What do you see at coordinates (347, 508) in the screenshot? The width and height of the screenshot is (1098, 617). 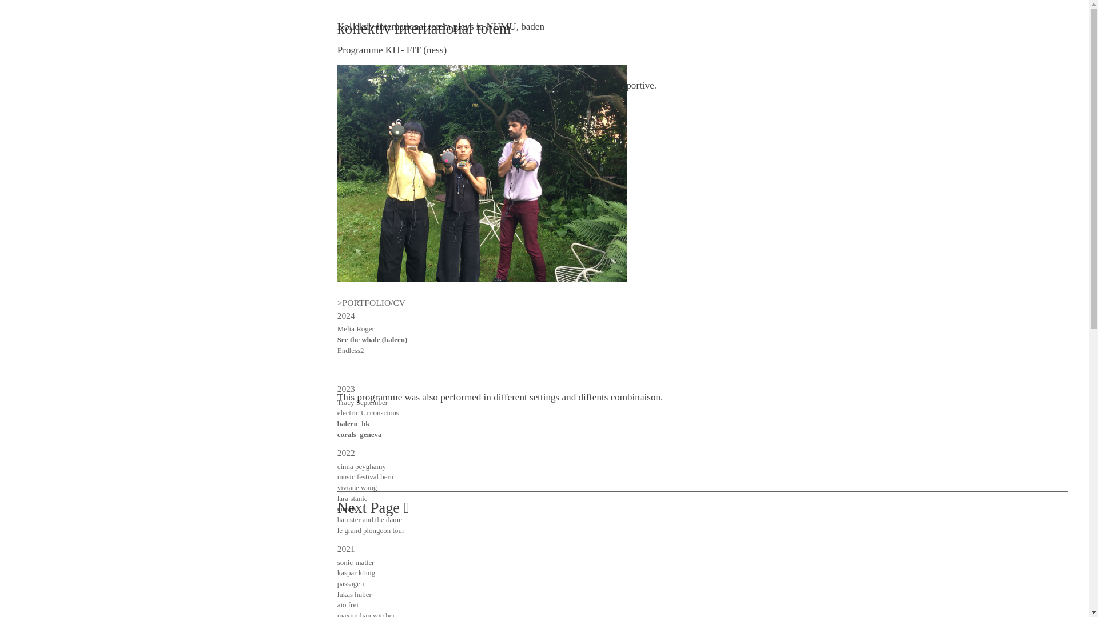 I see `corals` at bounding box center [347, 508].